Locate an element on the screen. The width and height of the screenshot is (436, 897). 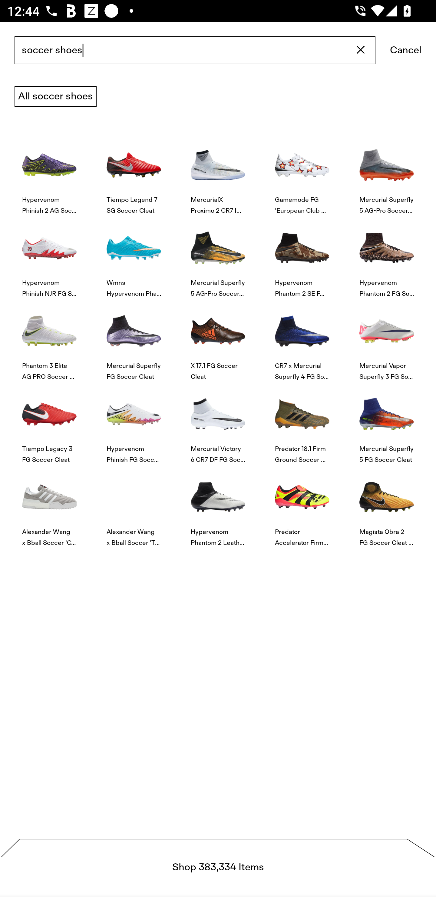
Alexander Wang x Bball Soccer 'Clear Granite' is located at coordinates (49, 506).